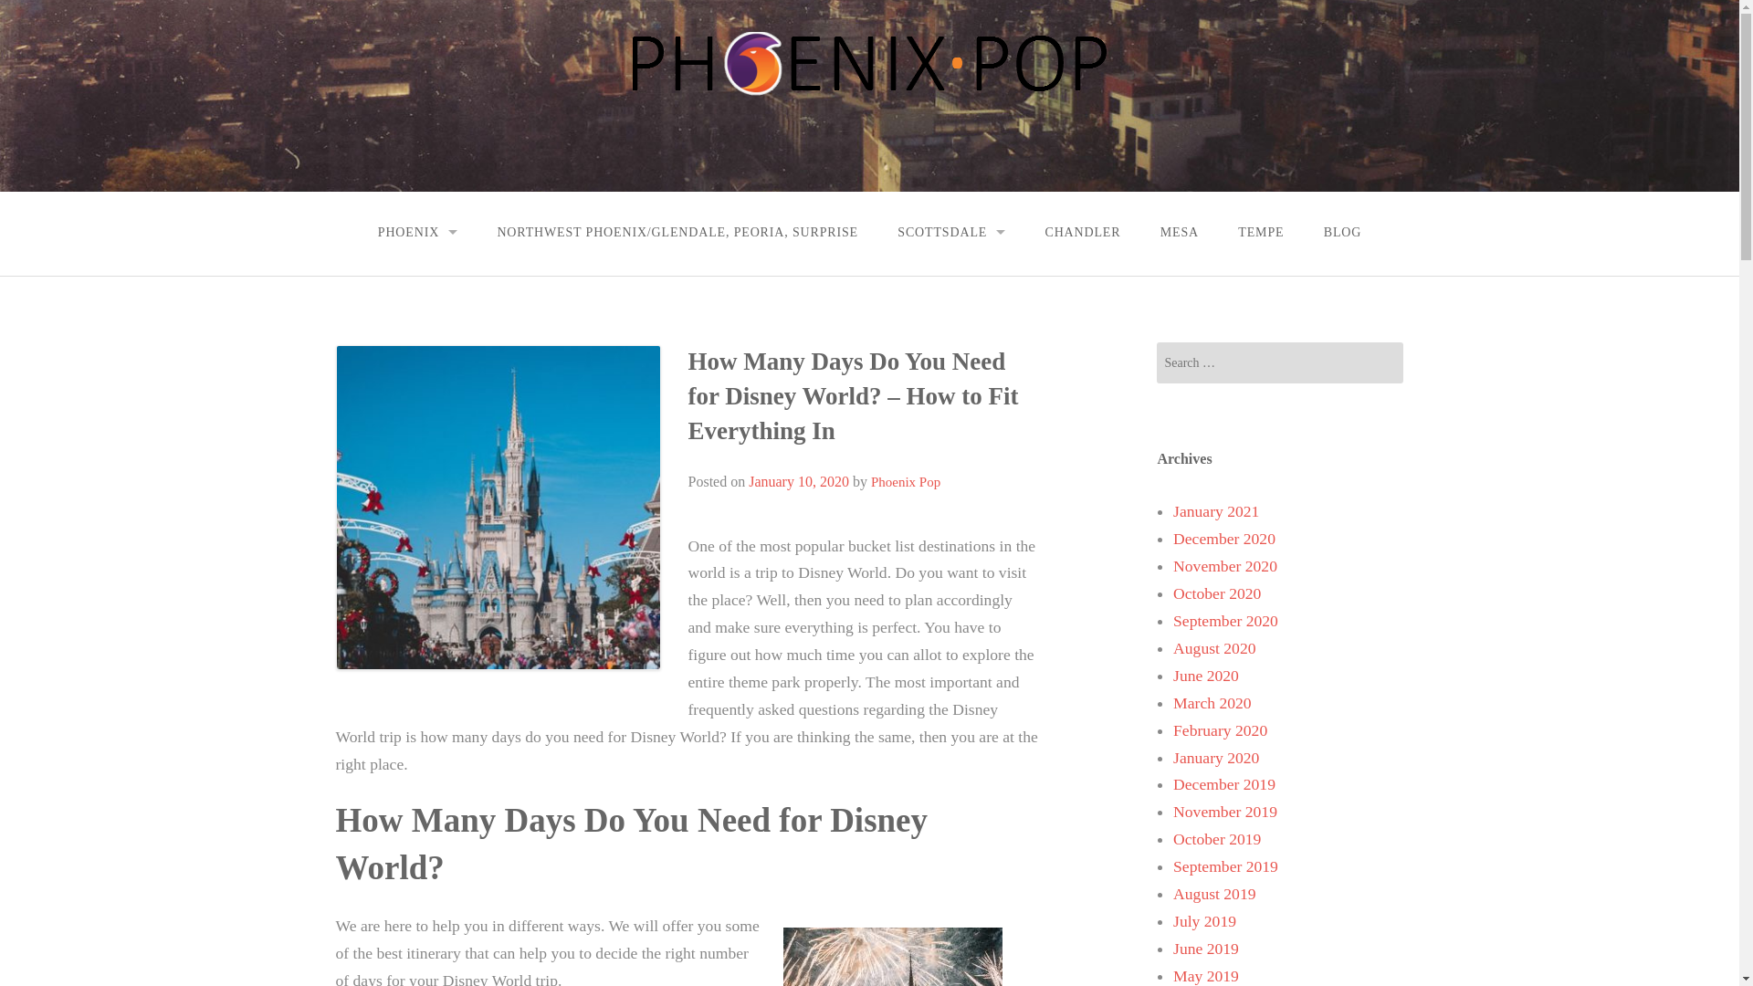 The height and width of the screenshot is (986, 1753). Describe the element at coordinates (951, 283) in the screenshot. I see `SCOTTDALE DOWNTOWN` at that location.